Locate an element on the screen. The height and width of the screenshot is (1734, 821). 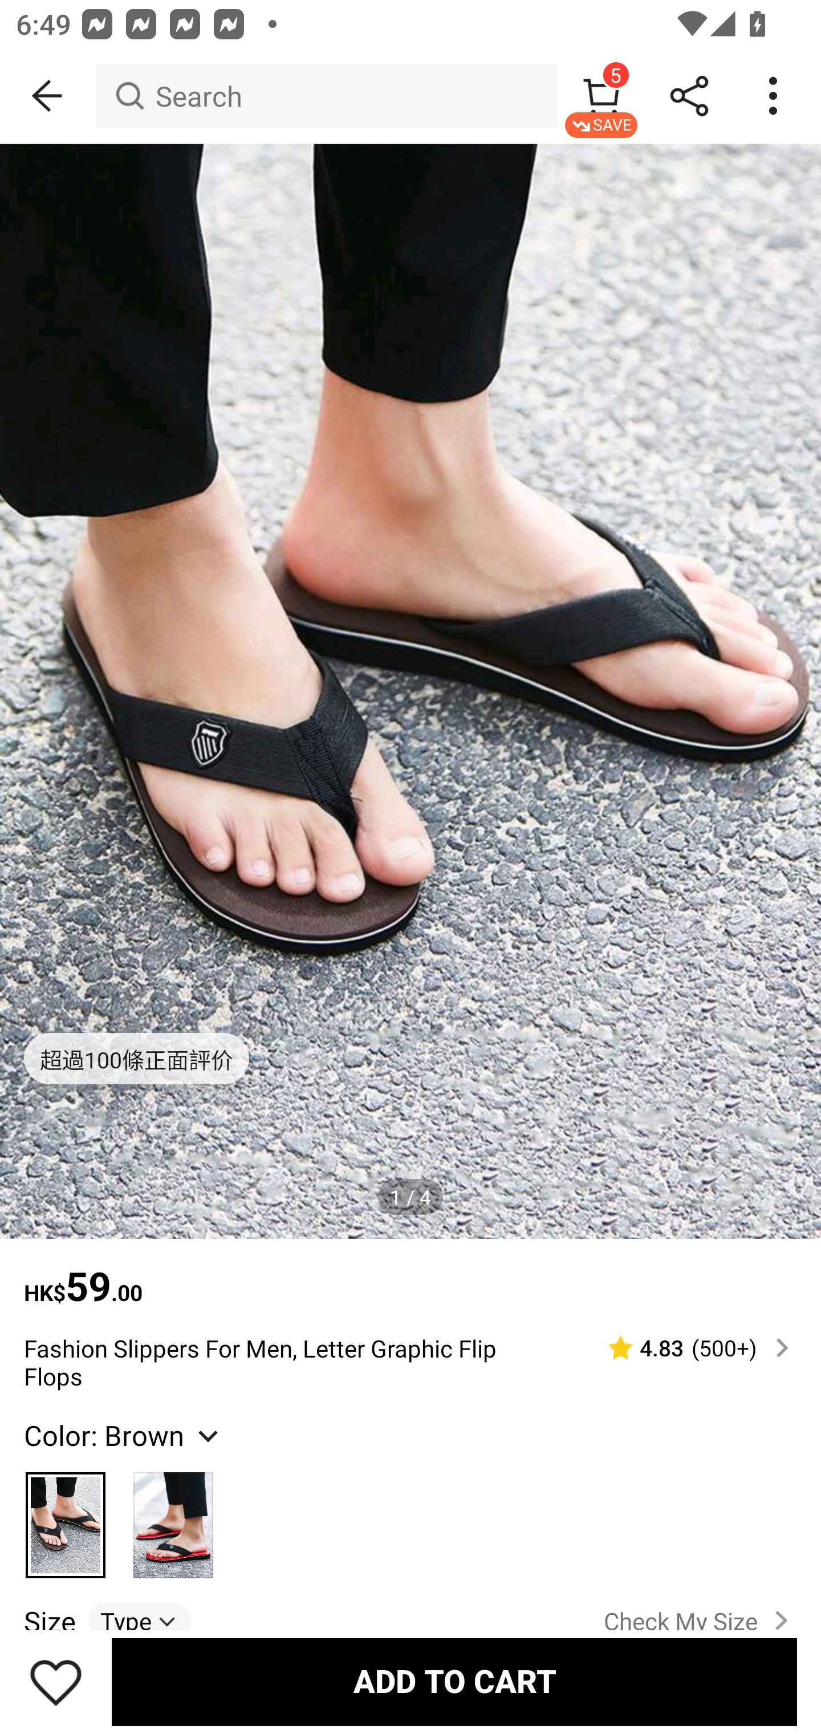
Save is located at coordinates (56, 1682).